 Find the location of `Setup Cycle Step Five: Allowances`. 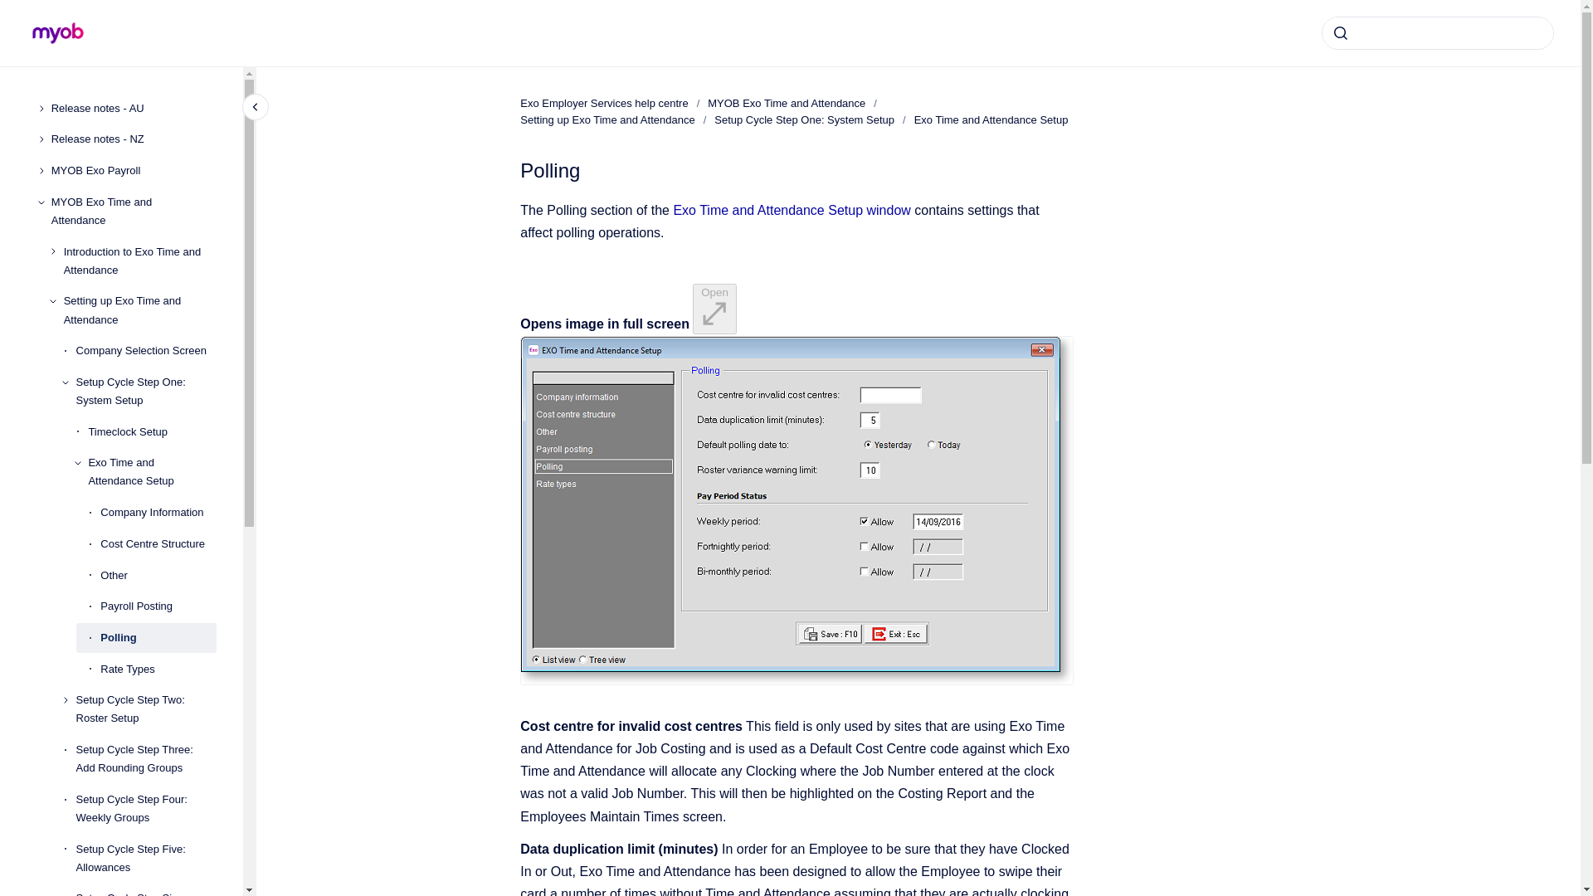

Setup Cycle Step Five: Allowances is located at coordinates (146, 858).